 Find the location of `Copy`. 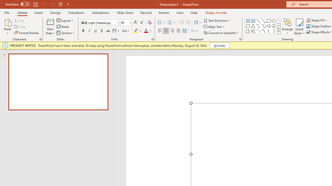

Copy is located at coordinates (22, 27).